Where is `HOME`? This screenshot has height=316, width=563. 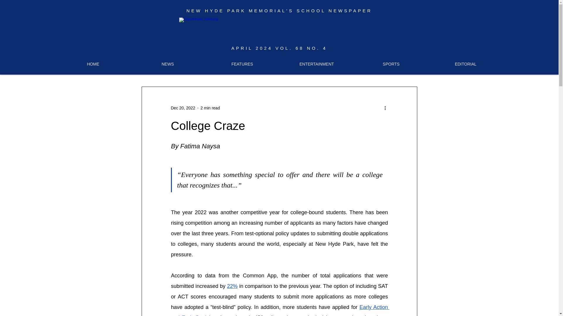
HOME is located at coordinates (93, 64).